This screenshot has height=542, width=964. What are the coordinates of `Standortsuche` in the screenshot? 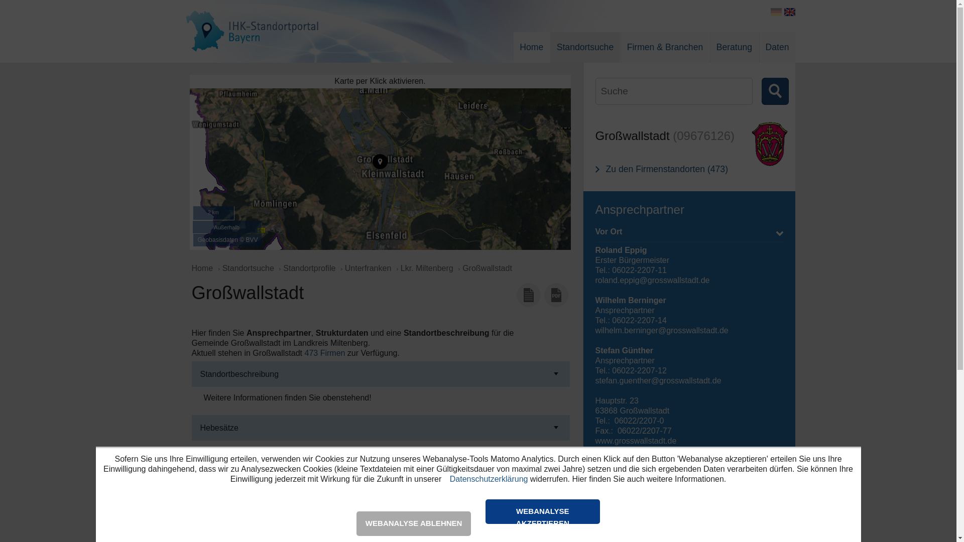 It's located at (248, 268).